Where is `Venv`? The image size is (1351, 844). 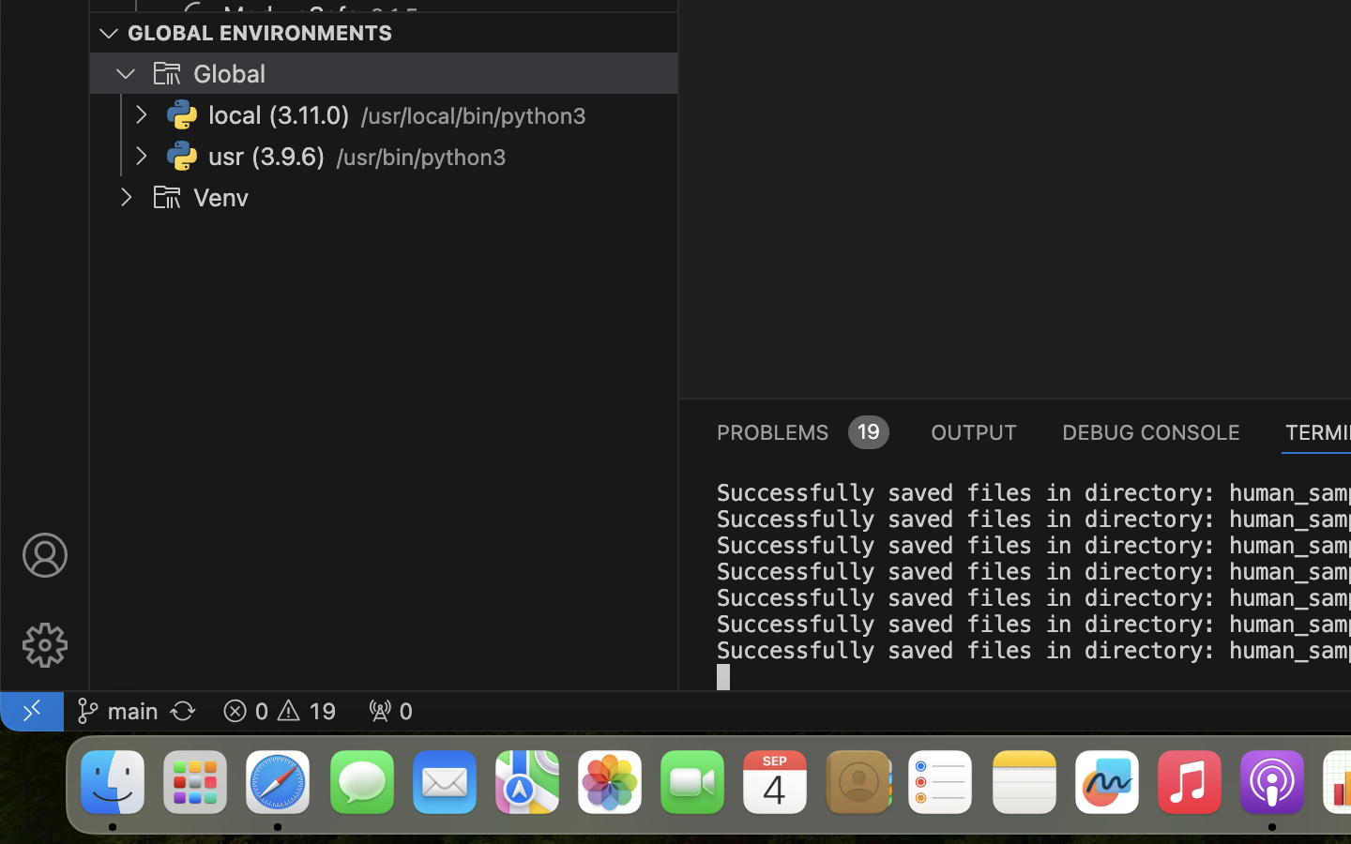
Venv is located at coordinates (221, 198).